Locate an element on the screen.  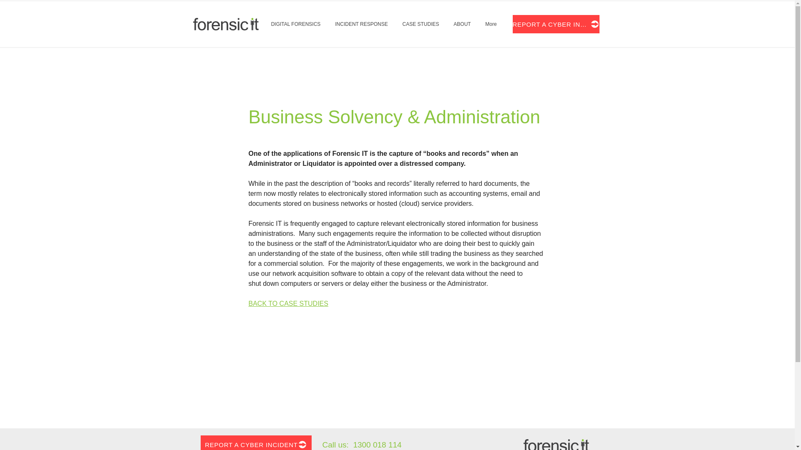
BACK TO CASE STUDIES is located at coordinates (288, 303).